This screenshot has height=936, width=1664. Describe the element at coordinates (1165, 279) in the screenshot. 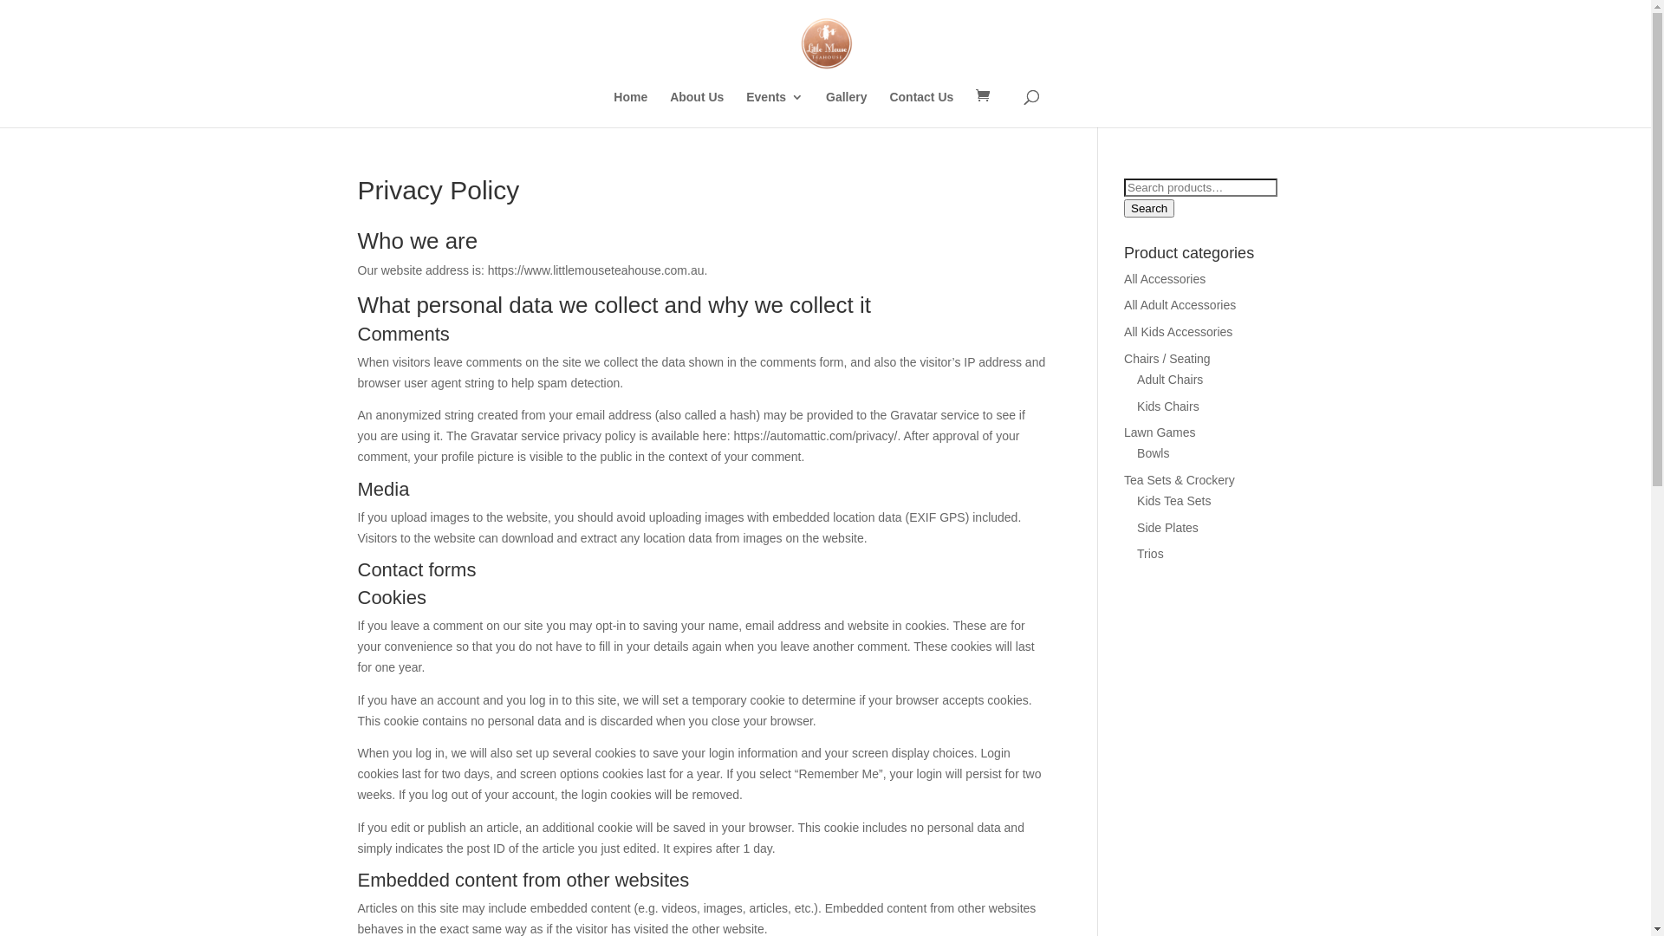

I see `All Accessories` at that location.